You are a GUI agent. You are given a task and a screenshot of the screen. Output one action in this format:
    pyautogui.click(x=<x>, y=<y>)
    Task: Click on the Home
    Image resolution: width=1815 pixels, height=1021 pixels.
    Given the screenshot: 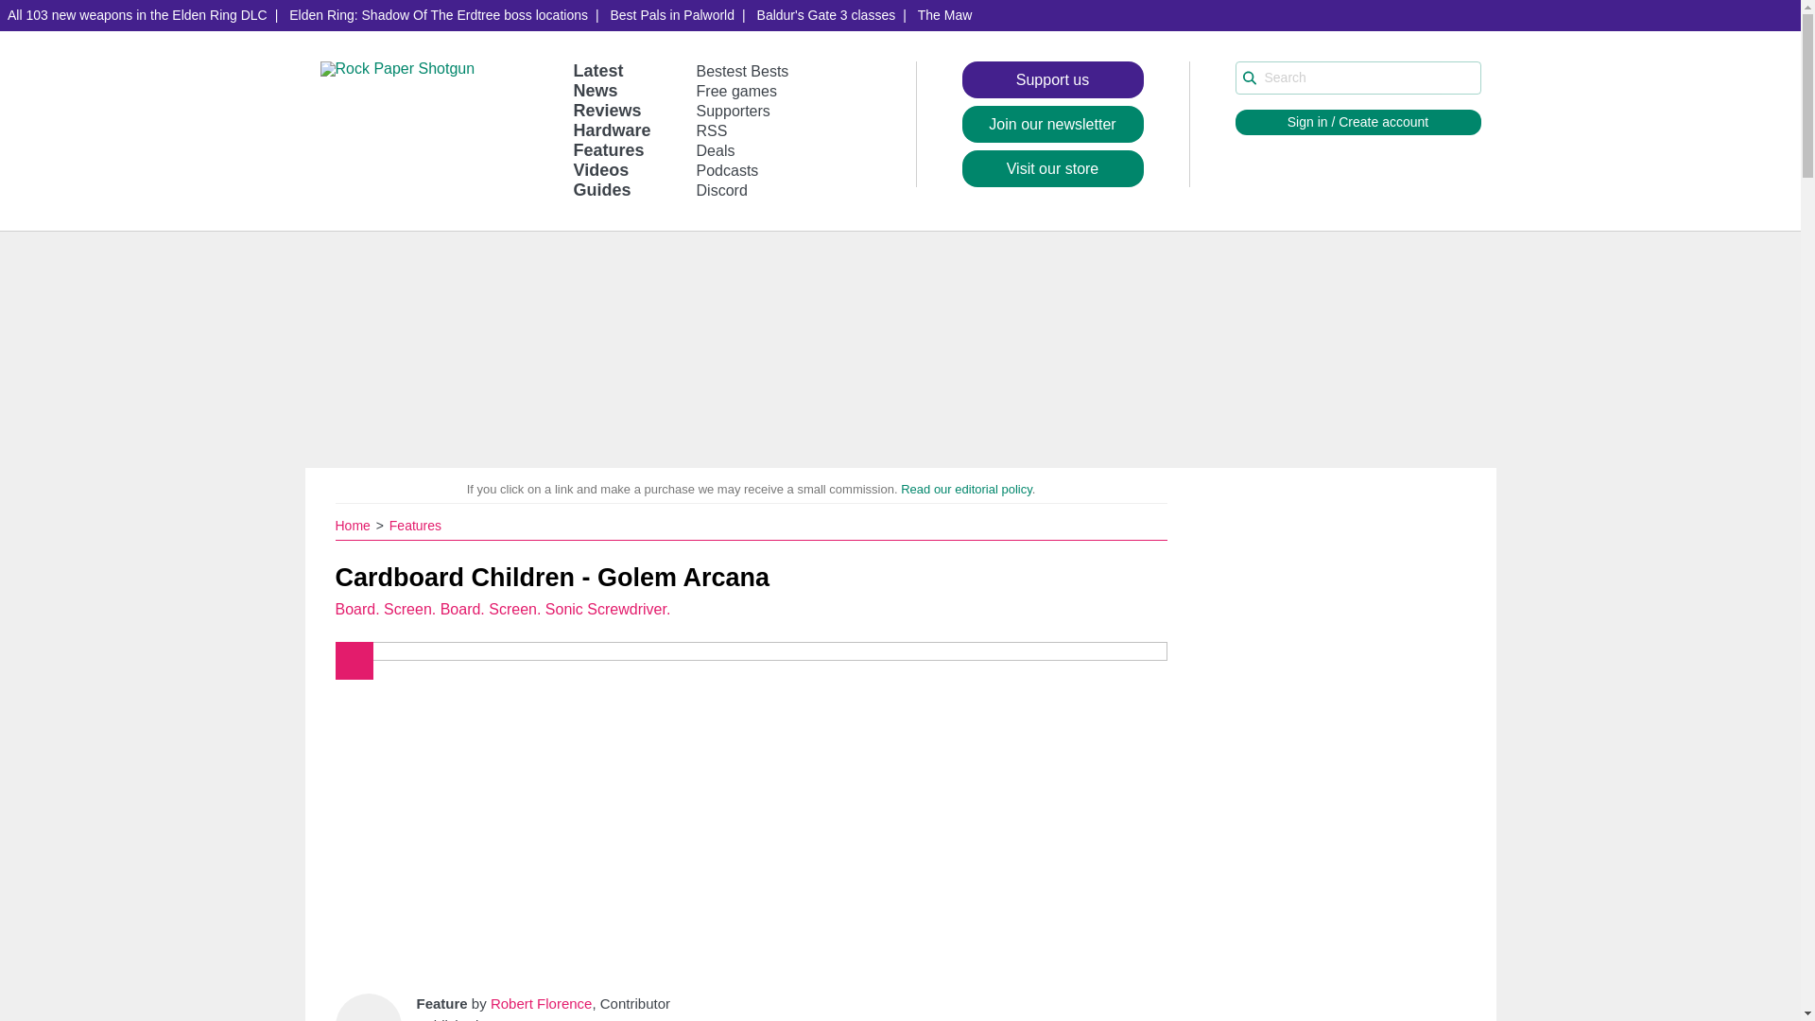 What is the action you would take?
    pyautogui.click(x=354, y=525)
    